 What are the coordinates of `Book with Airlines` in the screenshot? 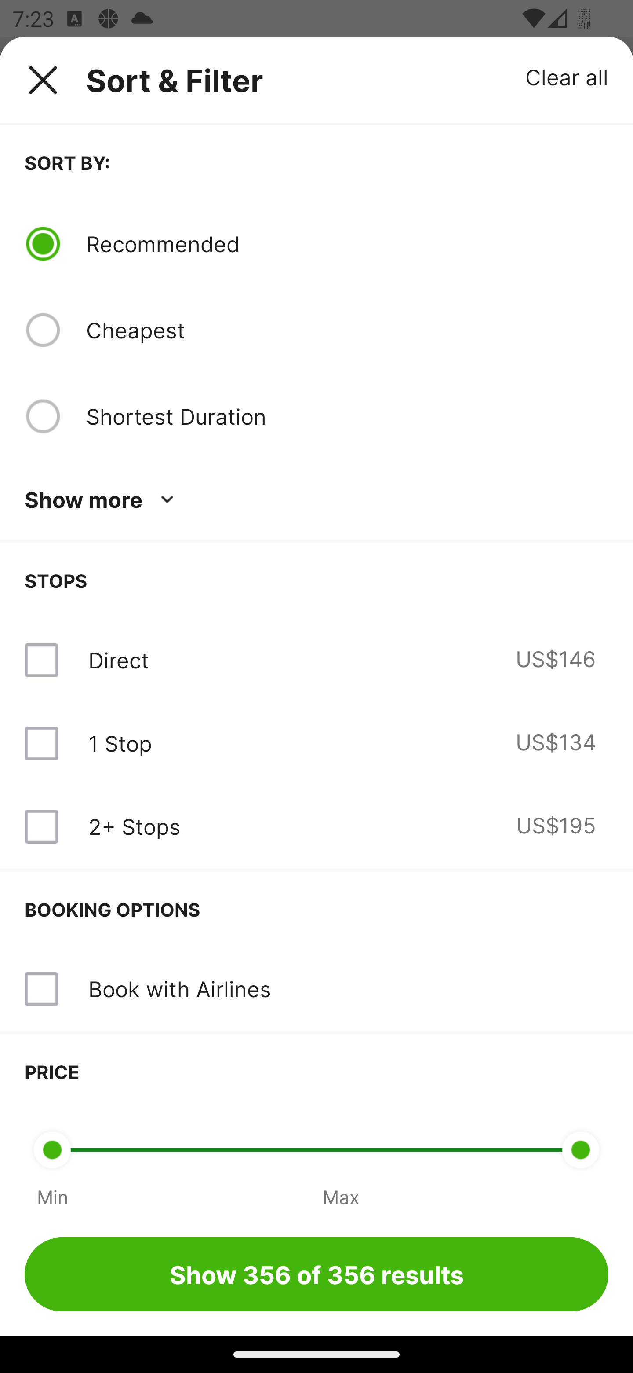 It's located at (179, 988).